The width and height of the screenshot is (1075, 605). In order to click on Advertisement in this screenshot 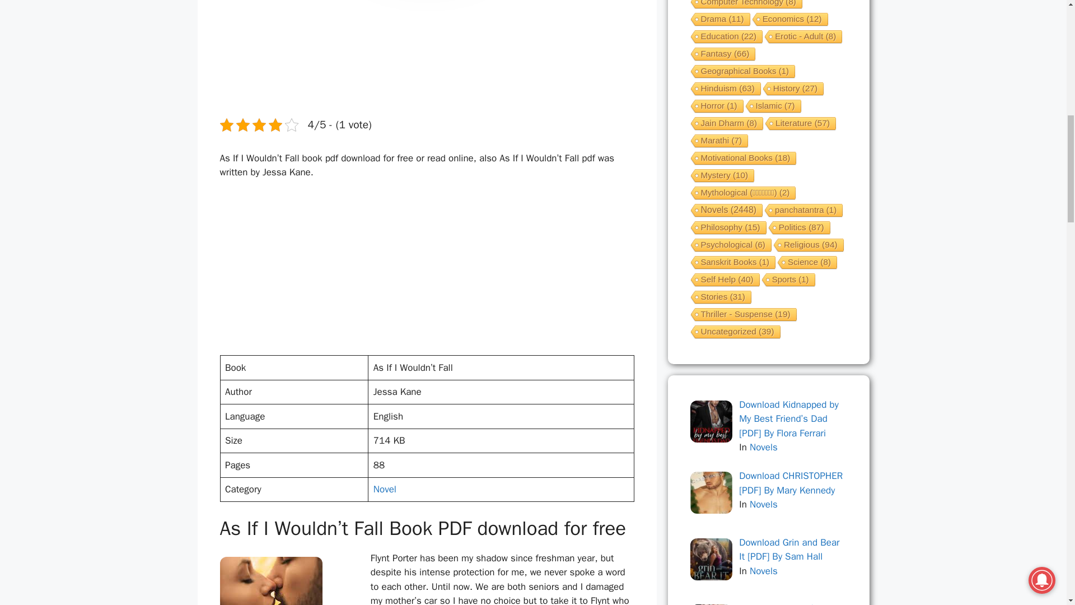, I will do `click(422, 56)`.